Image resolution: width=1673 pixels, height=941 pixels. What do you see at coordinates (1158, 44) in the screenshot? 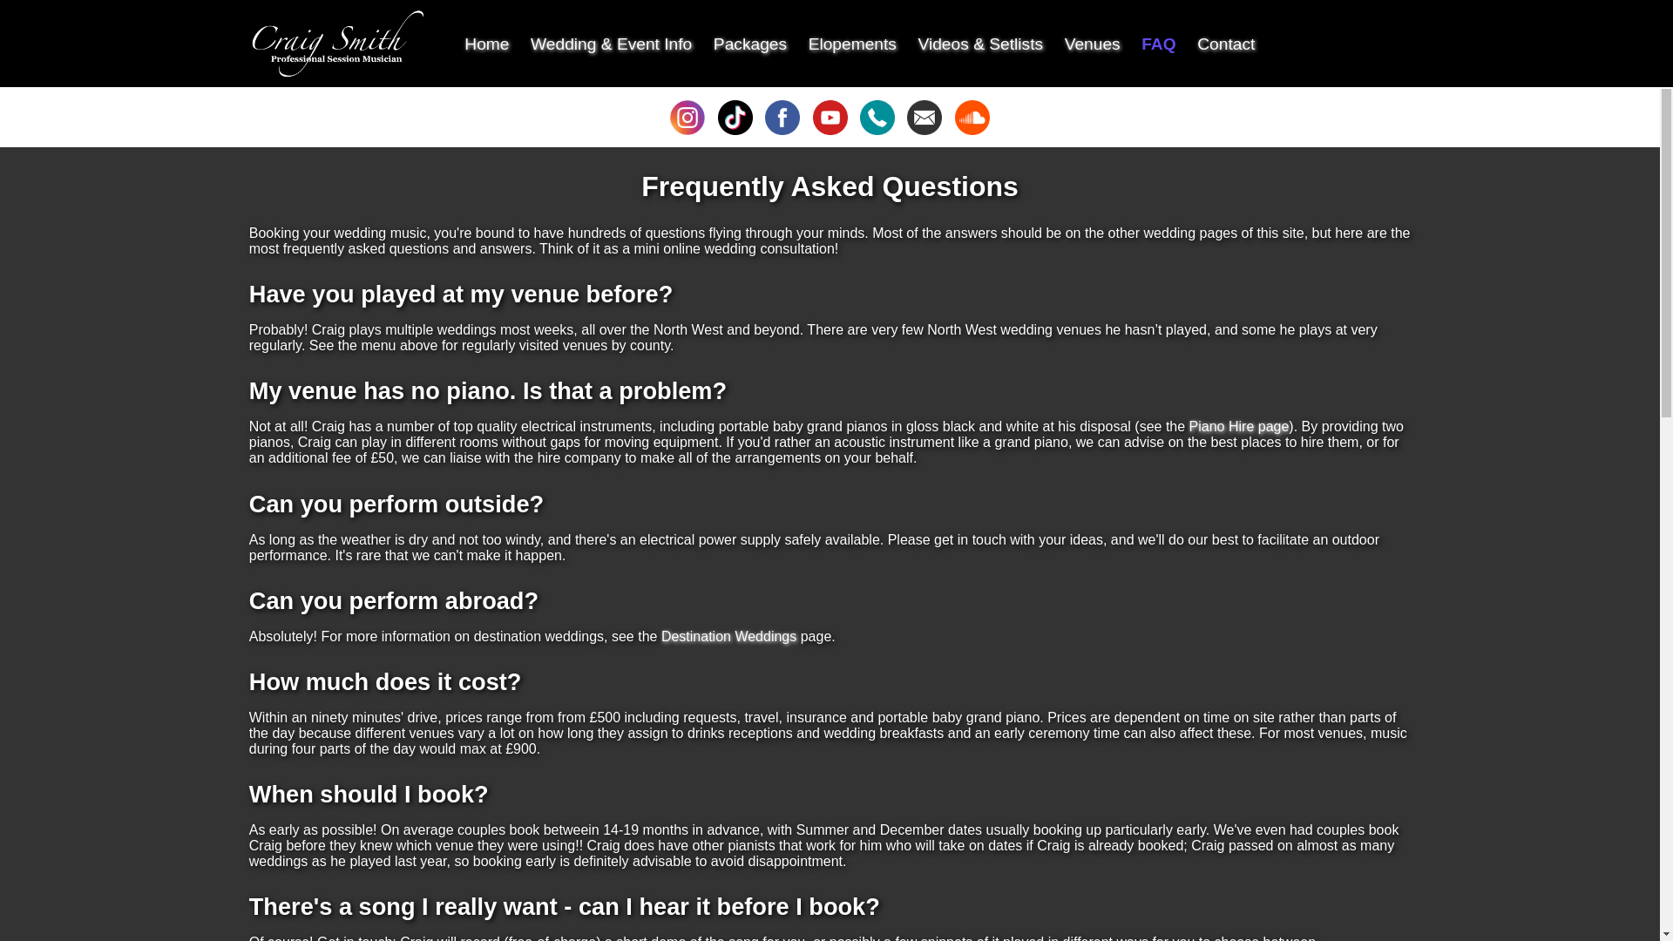
I see `Wedding Music Frequently Asked Questions` at bounding box center [1158, 44].